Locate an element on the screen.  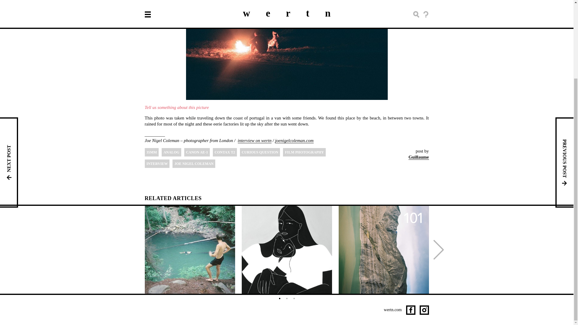
interview on wertn is located at coordinates (255, 141).